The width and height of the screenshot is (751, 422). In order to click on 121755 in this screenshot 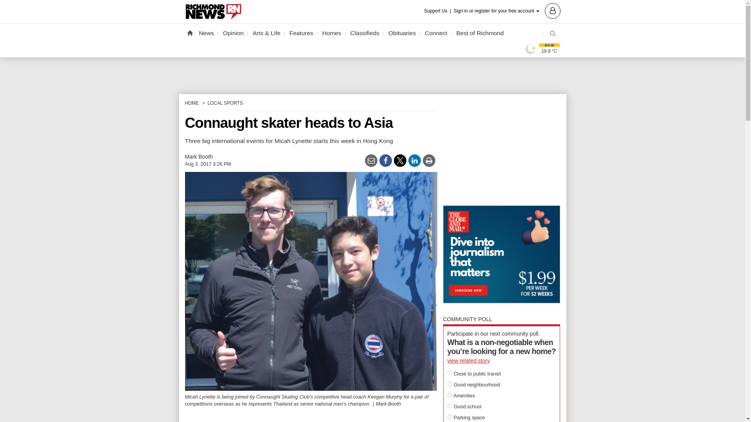, I will do `click(450, 384)`.